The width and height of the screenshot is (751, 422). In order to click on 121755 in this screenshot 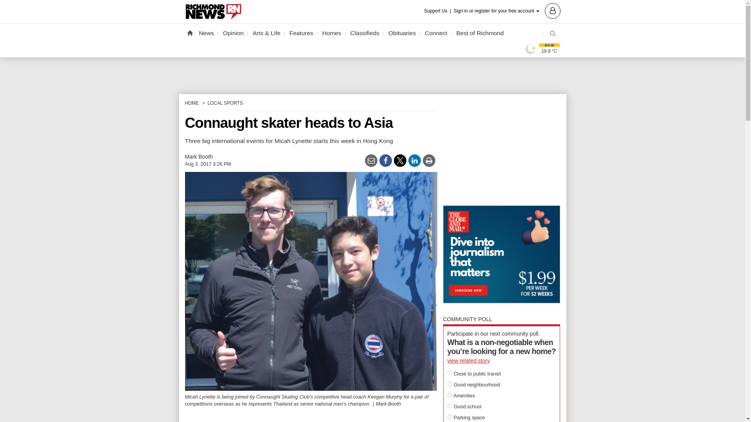, I will do `click(450, 384)`.